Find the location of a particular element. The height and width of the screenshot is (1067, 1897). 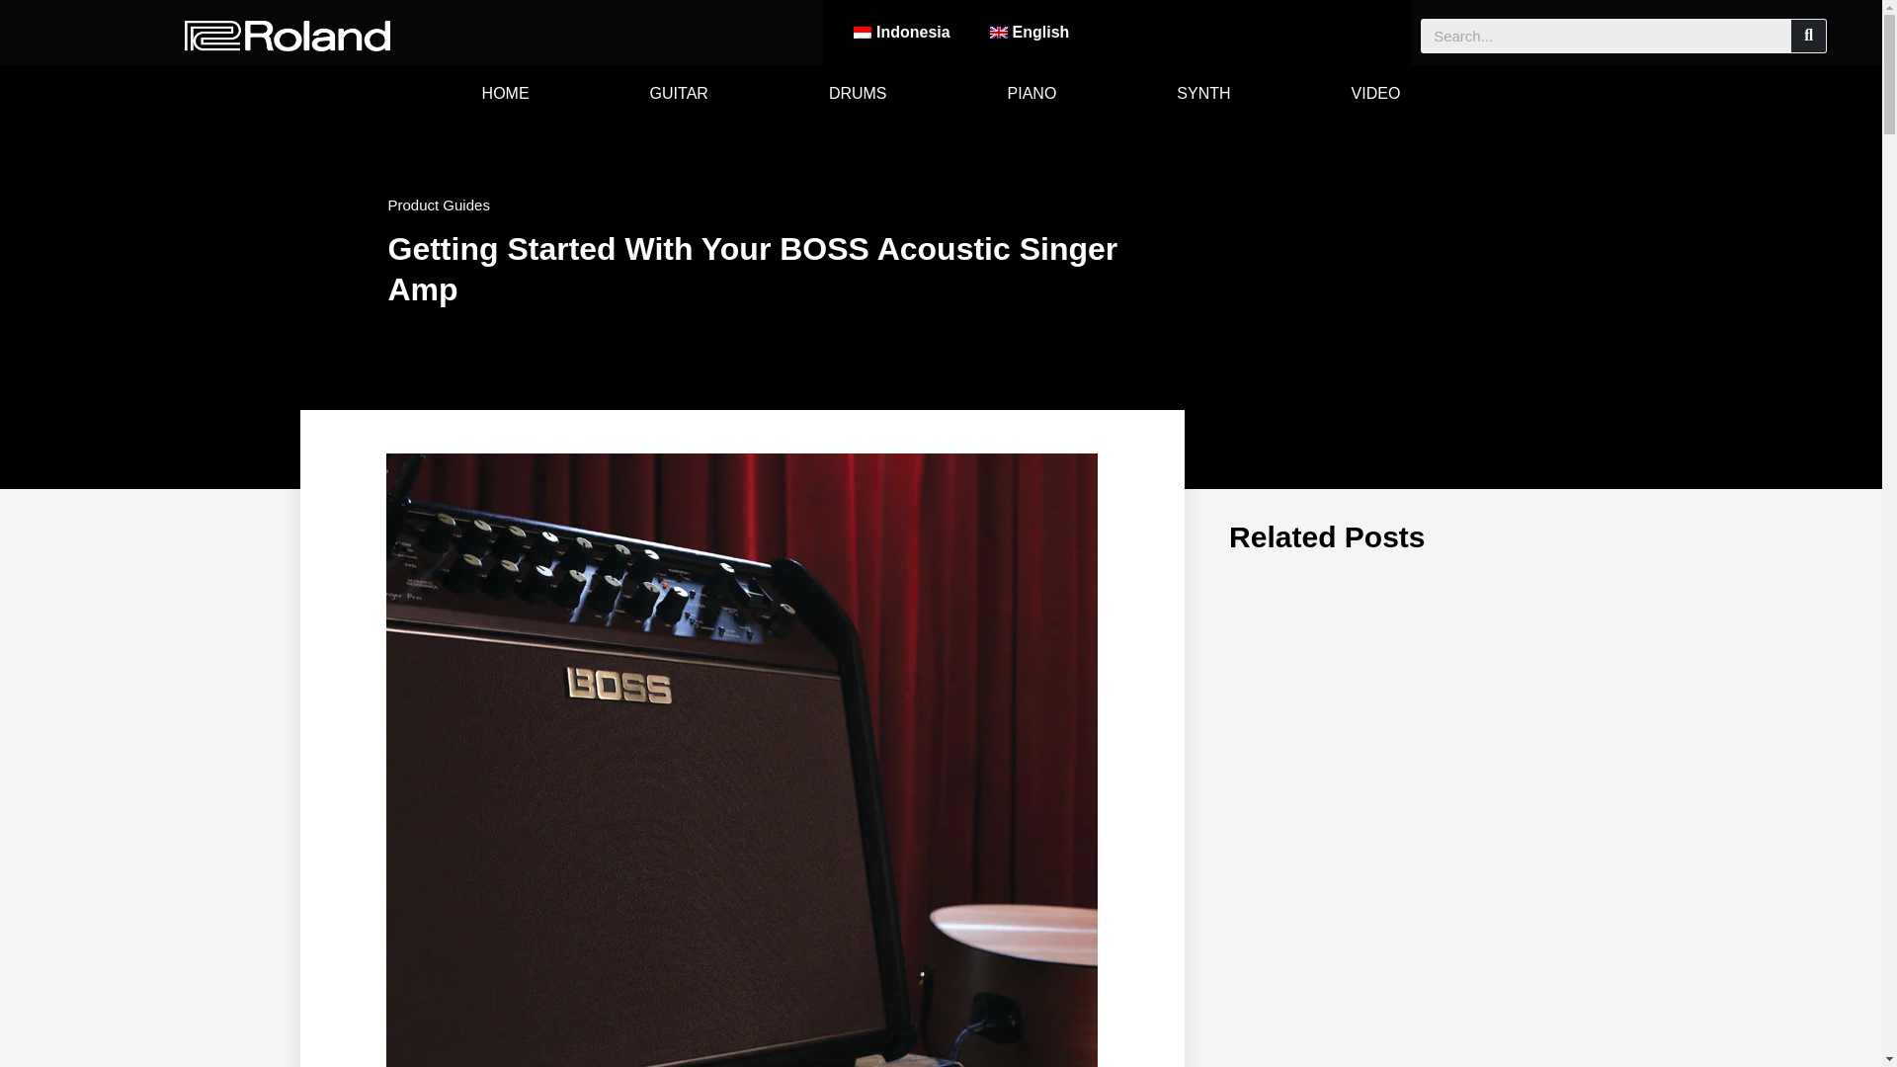

Indonesia is located at coordinates (901, 32).